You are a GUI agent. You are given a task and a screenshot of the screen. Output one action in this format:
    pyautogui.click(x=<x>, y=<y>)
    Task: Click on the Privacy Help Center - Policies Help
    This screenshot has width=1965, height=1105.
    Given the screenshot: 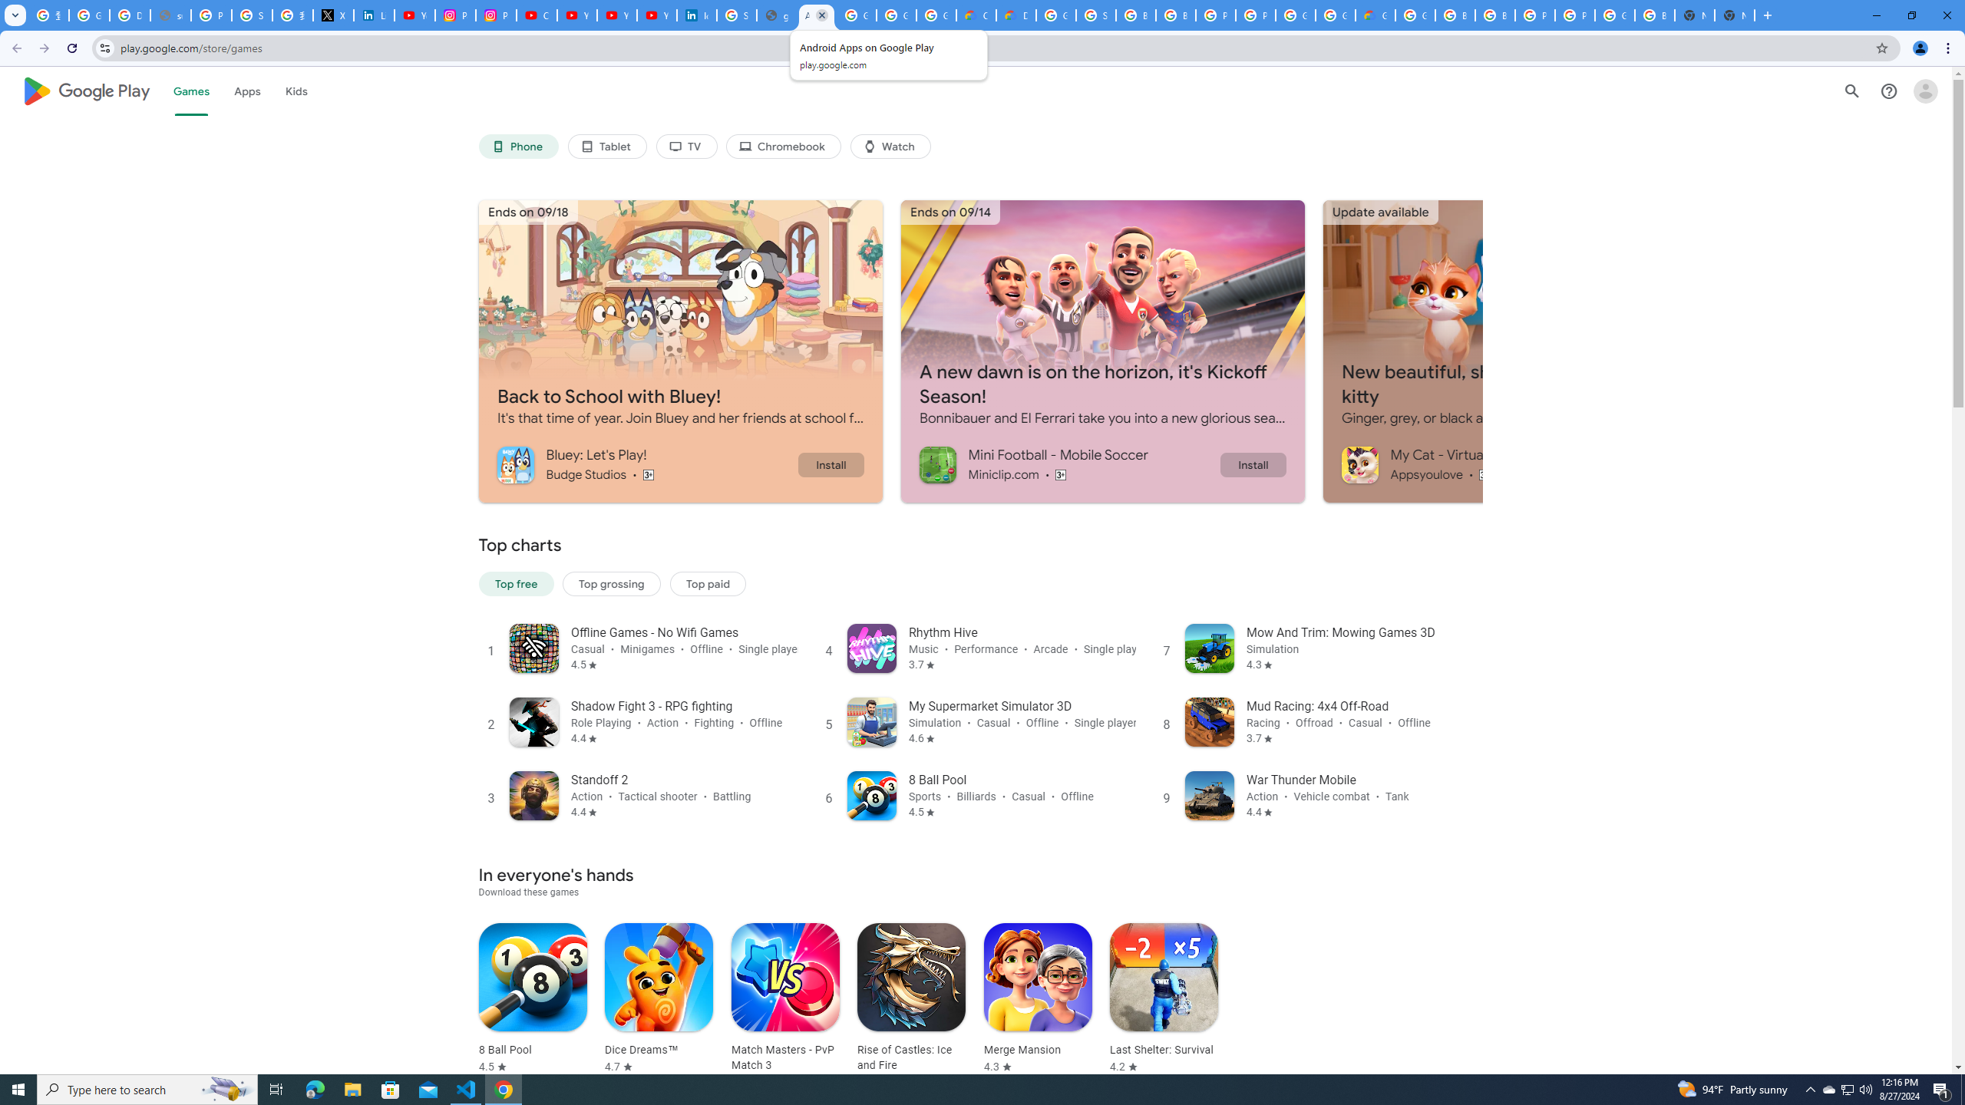 What is the action you would take?
    pyautogui.click(x=210, y=15)
    